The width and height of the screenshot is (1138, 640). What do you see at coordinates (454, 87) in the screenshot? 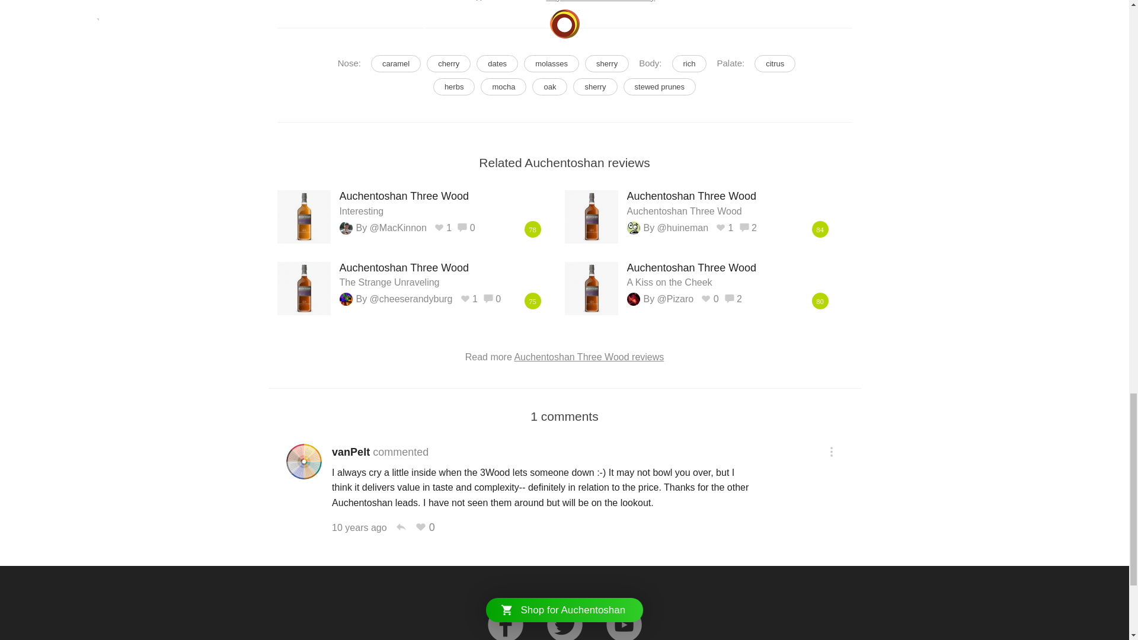
I see `dates` at bounding box center [454, 87].